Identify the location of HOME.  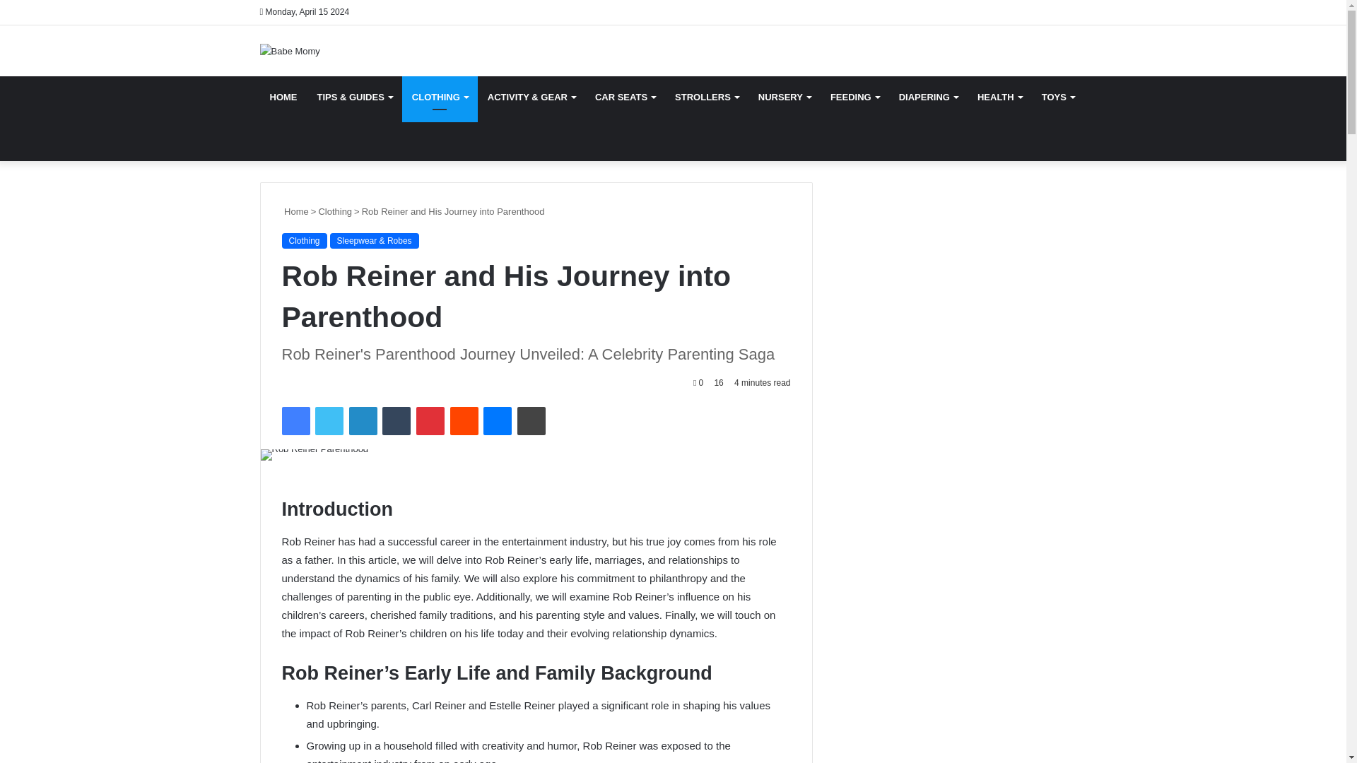
(284, 97).